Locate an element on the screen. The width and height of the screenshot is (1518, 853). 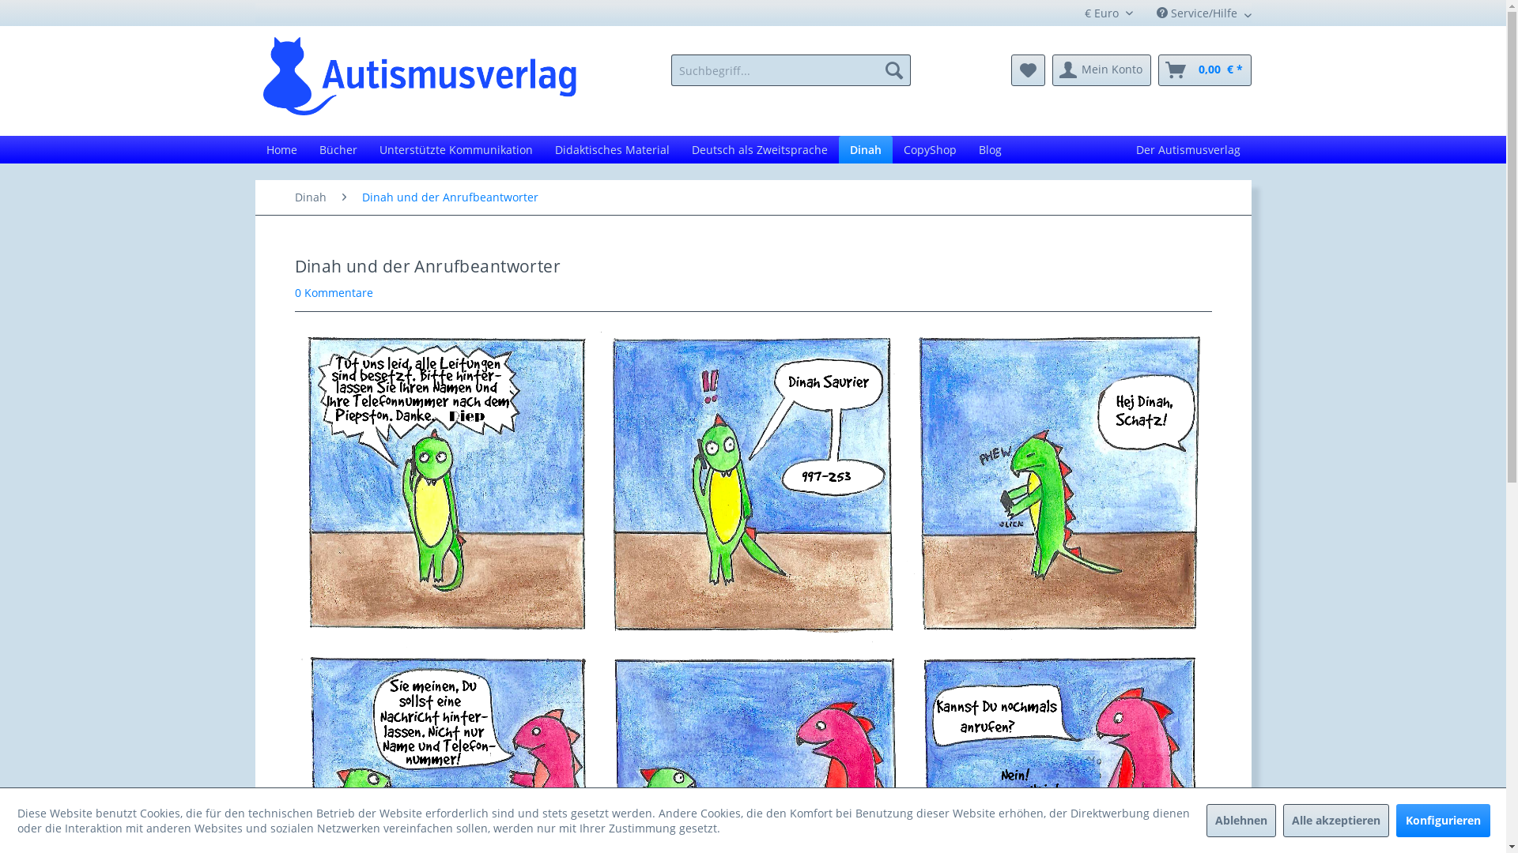
Dinah is located at coordinates (310, 197).